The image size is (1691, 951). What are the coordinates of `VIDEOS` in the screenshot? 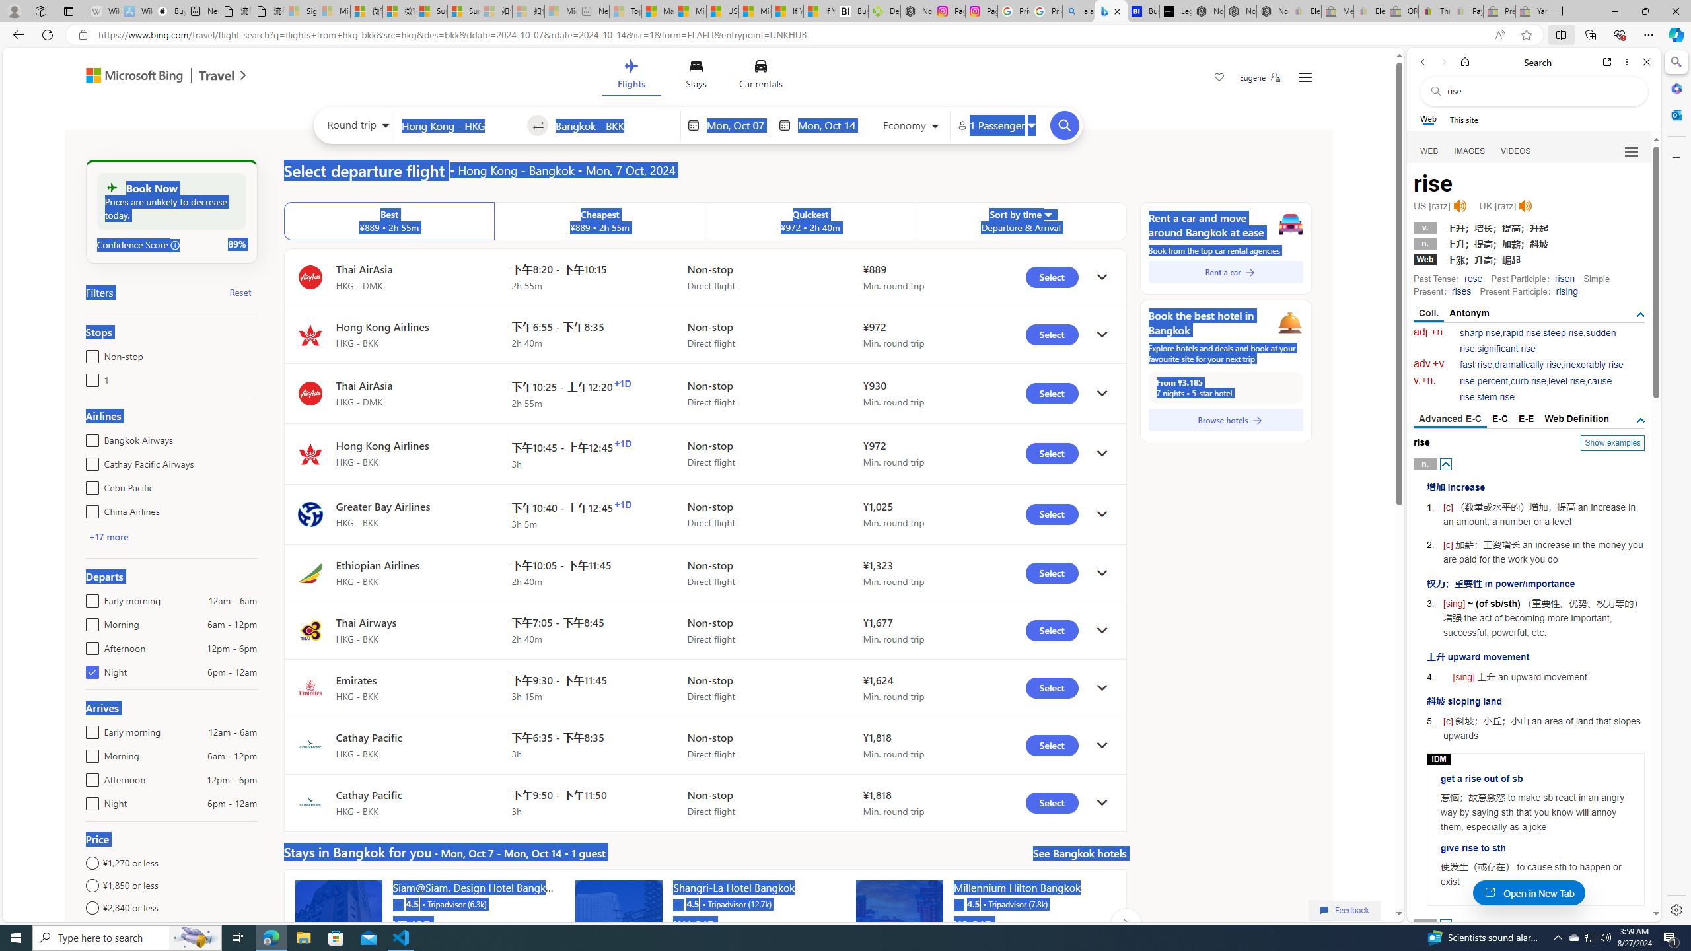 It's located at (1515, 151).